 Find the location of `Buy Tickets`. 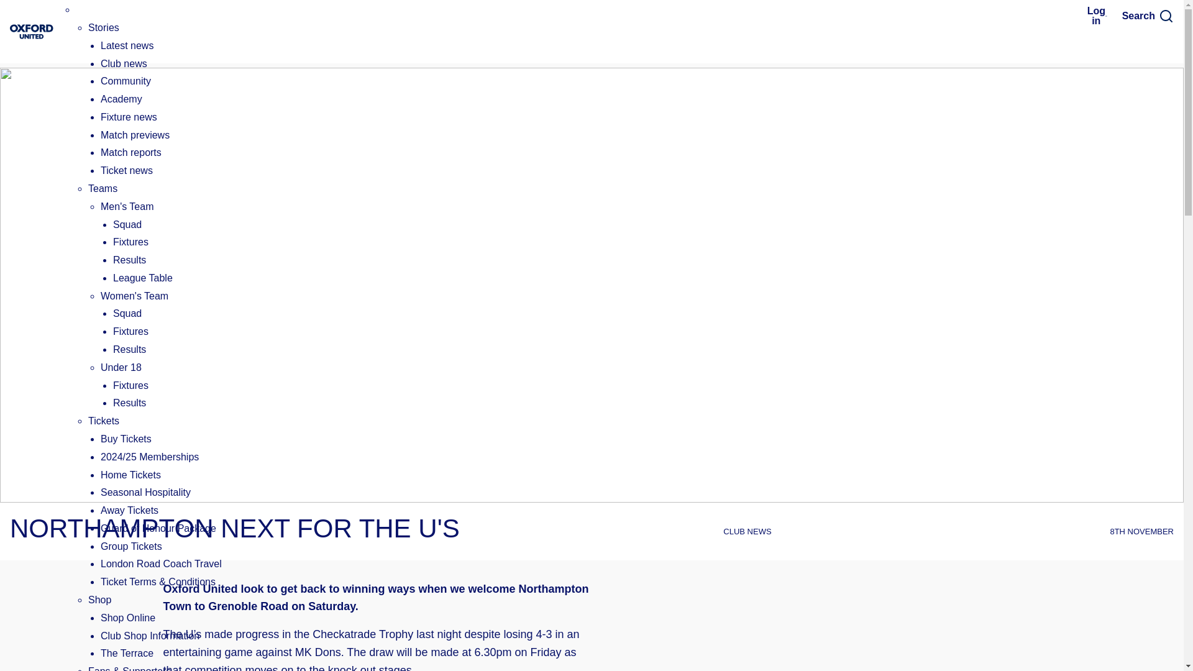

Buy Tickets is located at coordinates (126, 439).